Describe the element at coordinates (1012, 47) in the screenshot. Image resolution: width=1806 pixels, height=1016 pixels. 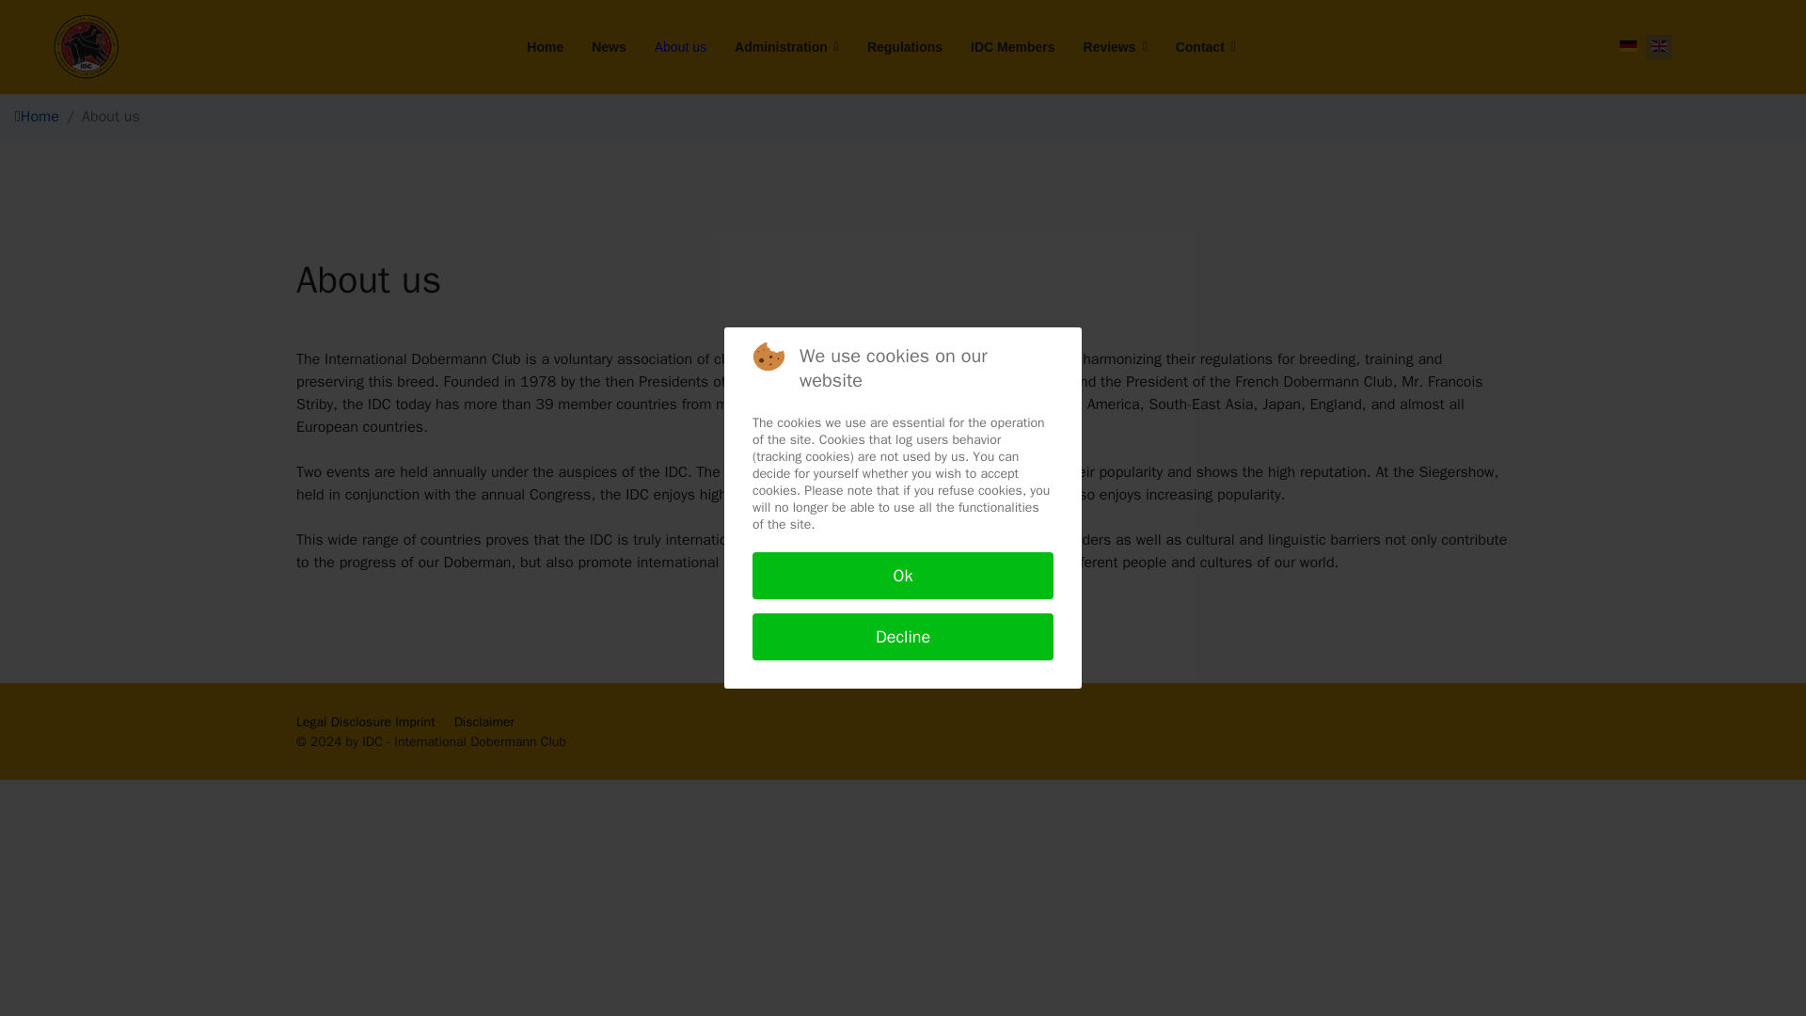
I see `IDC Members` at that location.